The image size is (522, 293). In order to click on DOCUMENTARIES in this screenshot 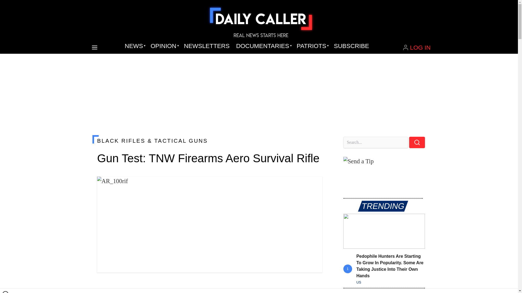, I will do `click(263, 46)`.